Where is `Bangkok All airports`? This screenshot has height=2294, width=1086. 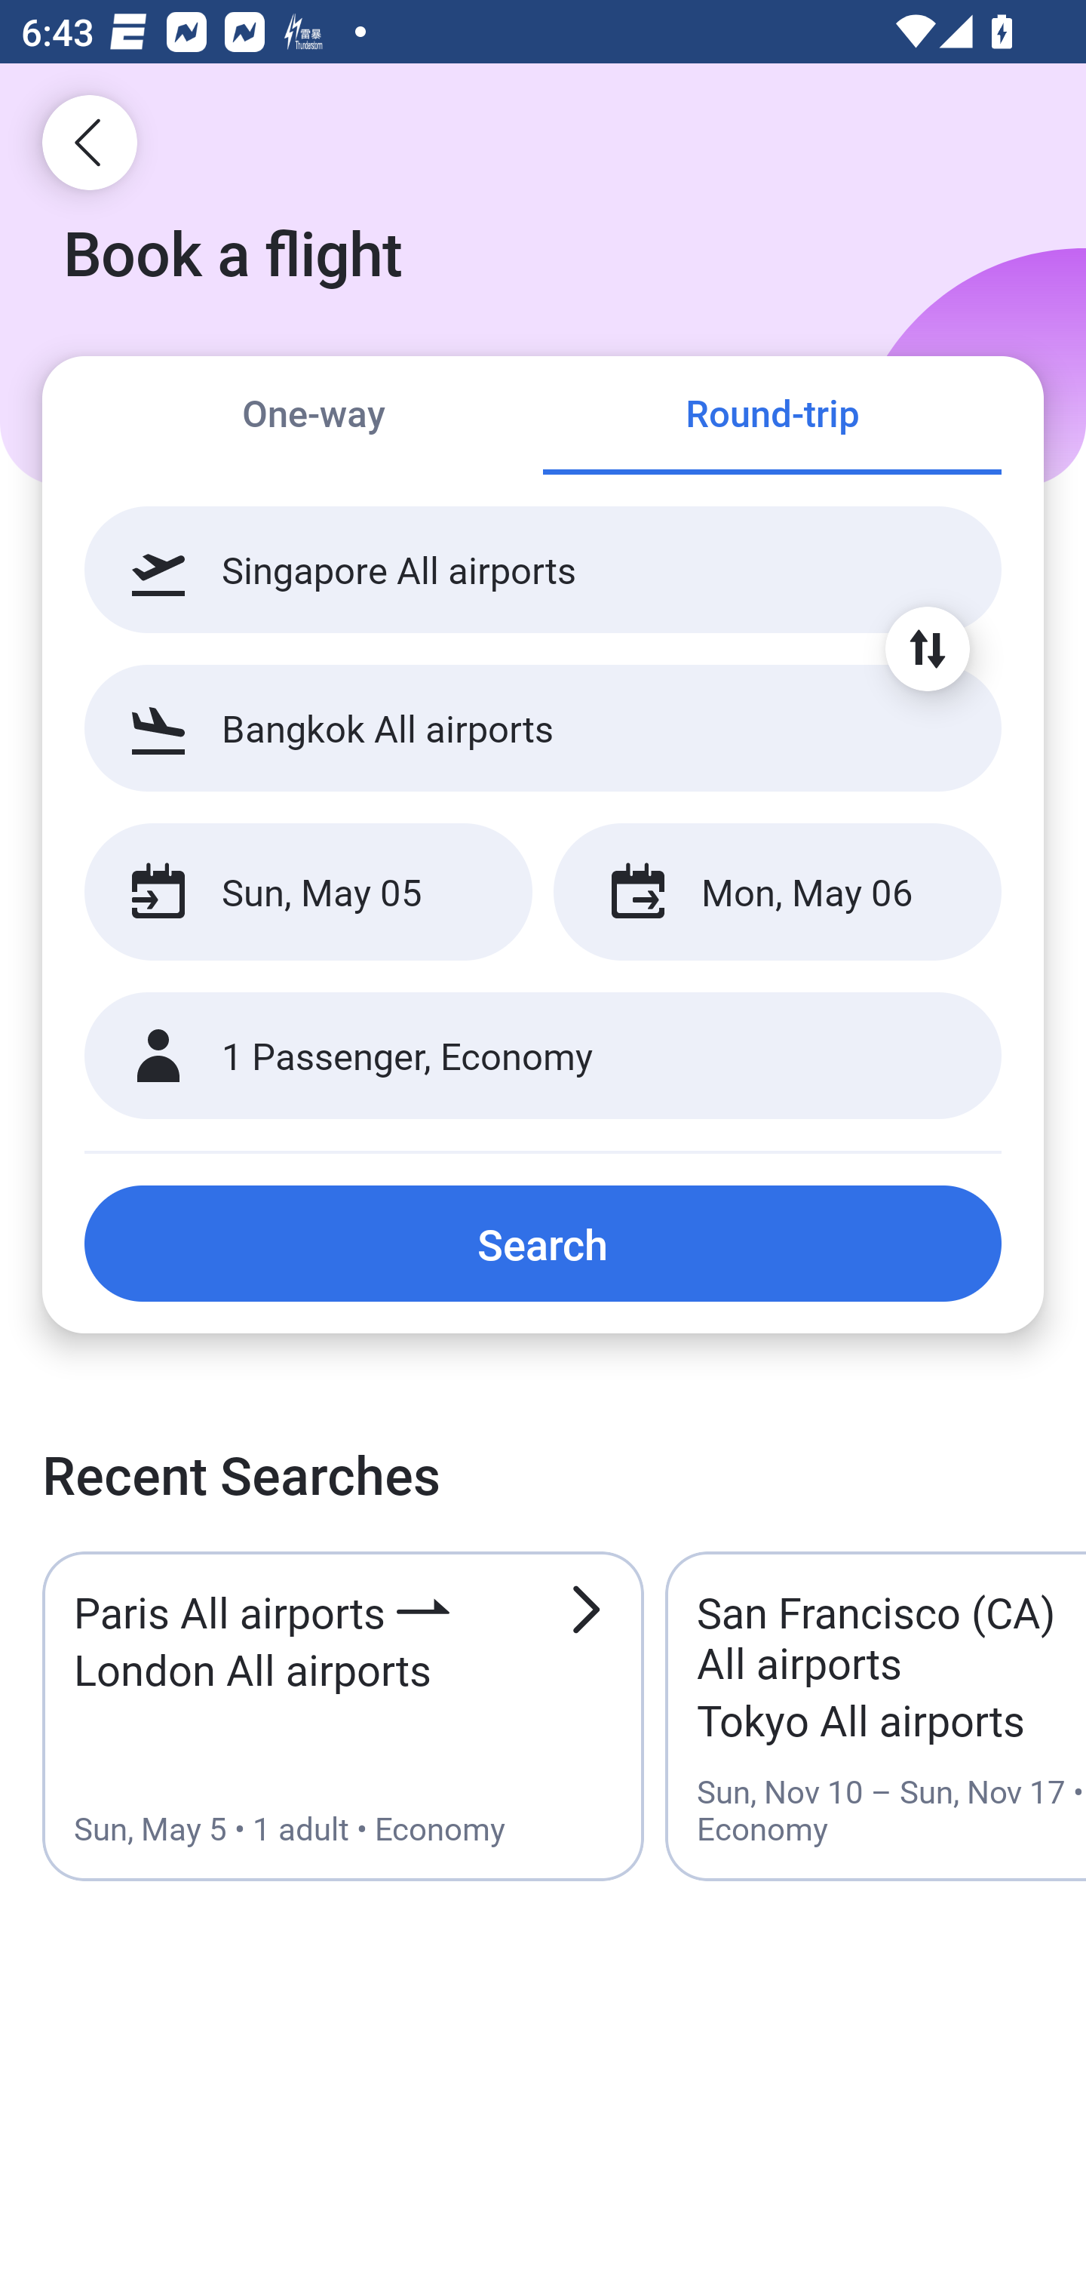 Bangkok All airports is located at coordinates (543, 727).